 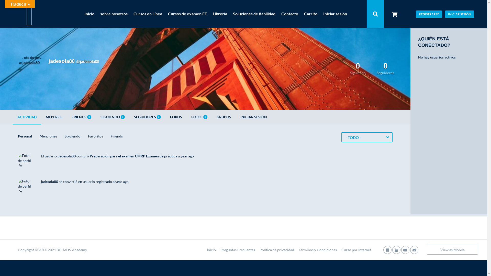 What do you see at coordinates (67, 156) in the screenshot?
I see `jadesola80` at bounding box center [67, 156].